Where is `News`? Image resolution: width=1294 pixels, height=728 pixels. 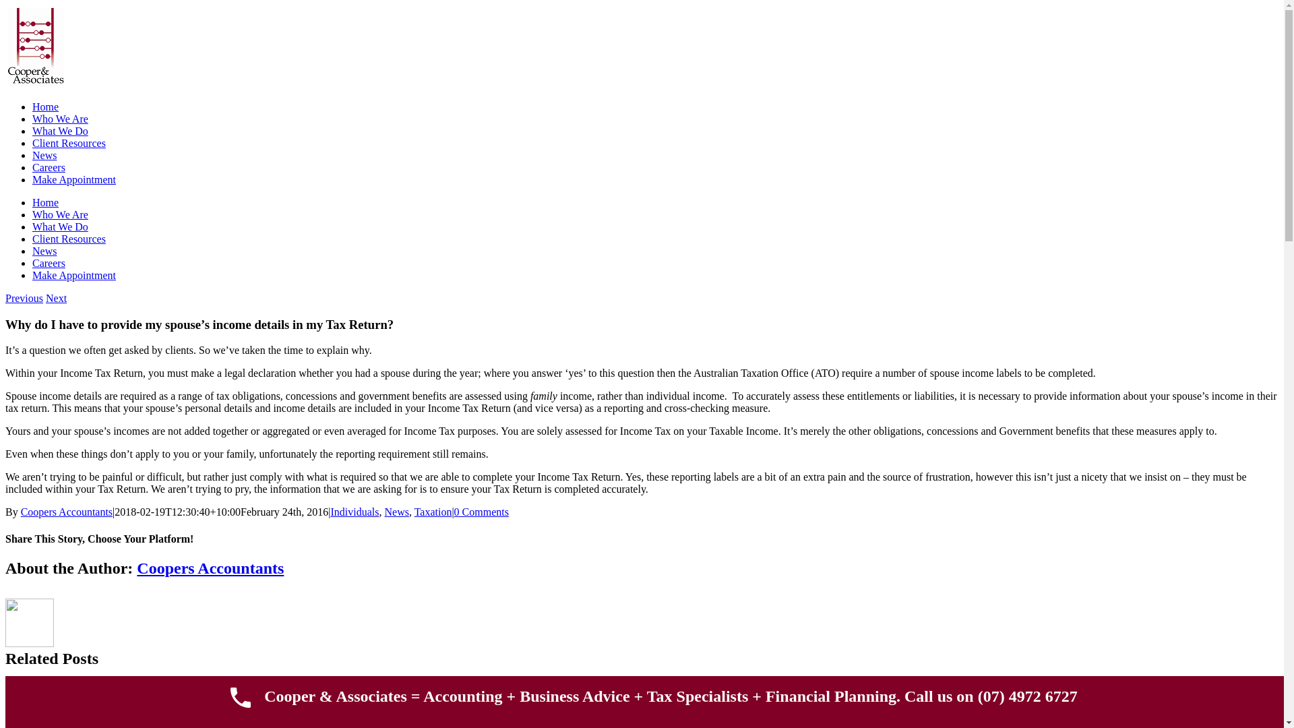 News is located at coordinates (396, 512).